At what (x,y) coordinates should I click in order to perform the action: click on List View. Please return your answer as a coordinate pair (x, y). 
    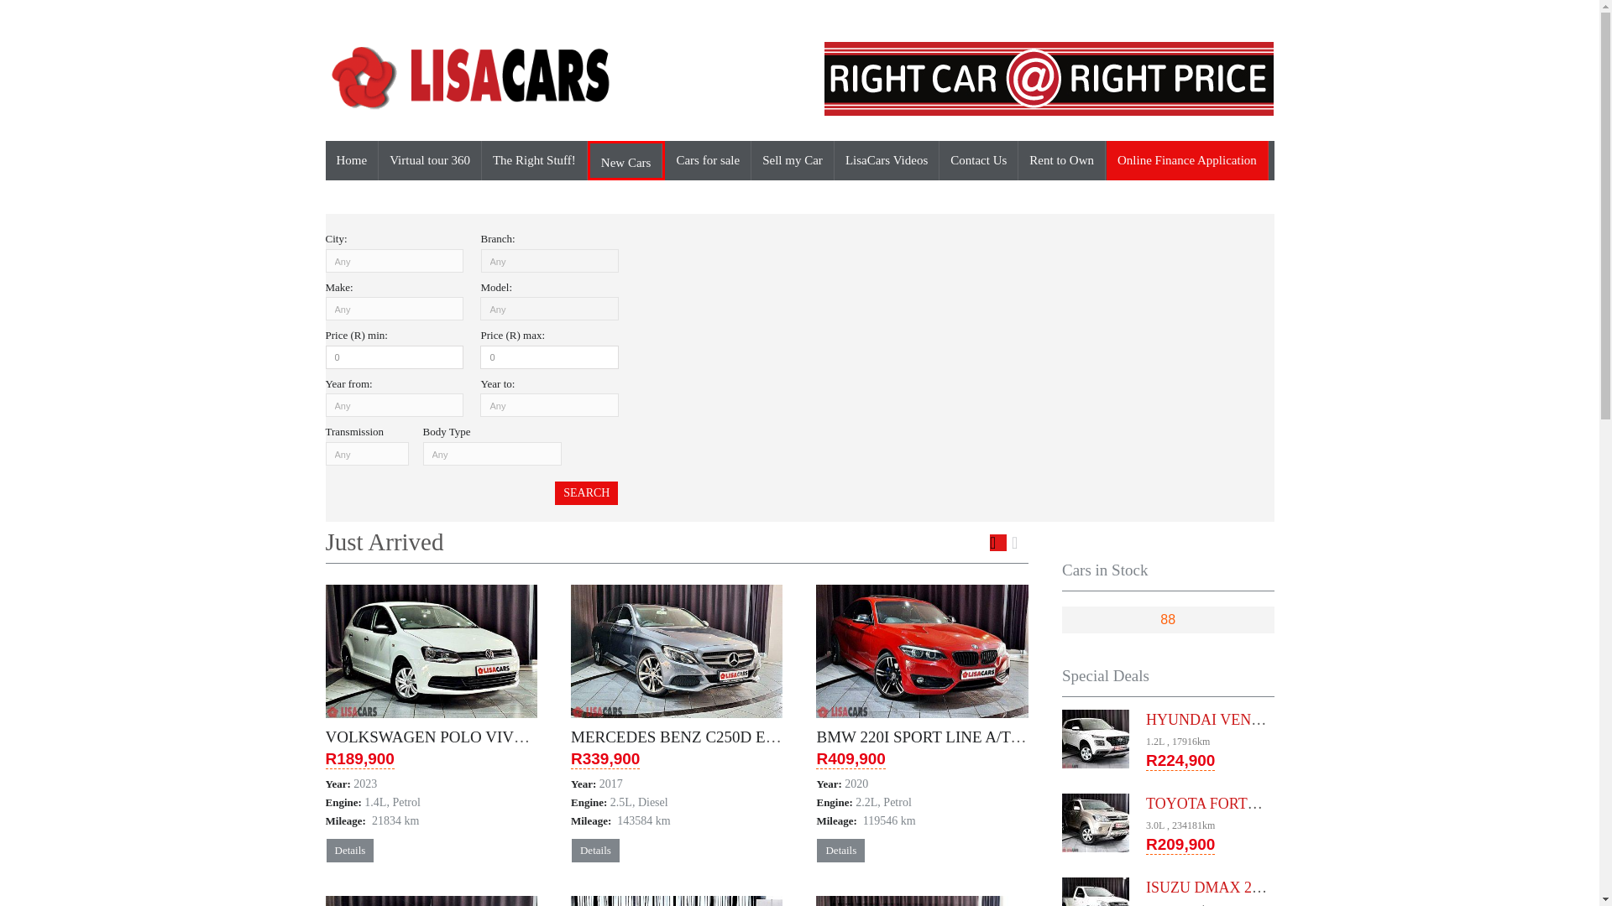
    Looking at the image, I should click on (1019, 542).